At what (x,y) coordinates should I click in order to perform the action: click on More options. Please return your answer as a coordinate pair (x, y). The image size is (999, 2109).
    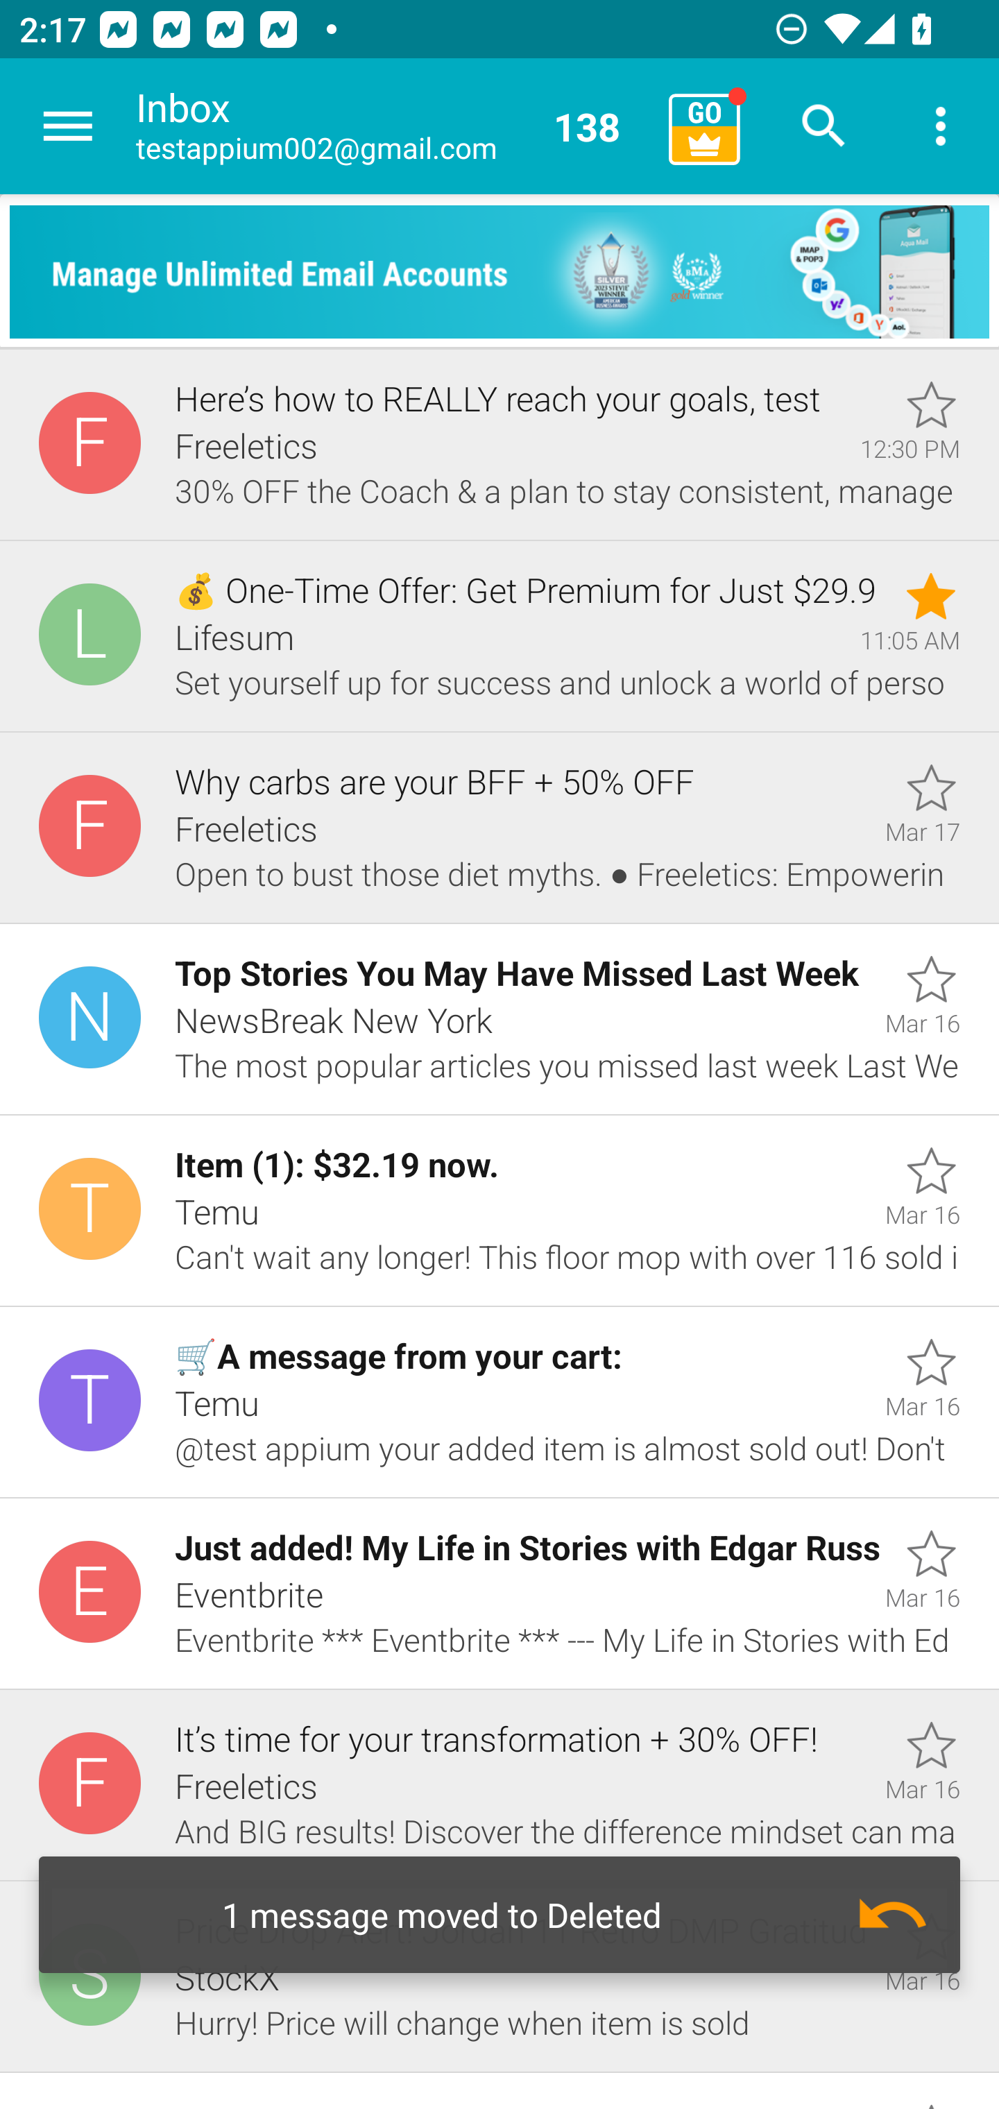
    Looking at the image, I should click on (941, 126).